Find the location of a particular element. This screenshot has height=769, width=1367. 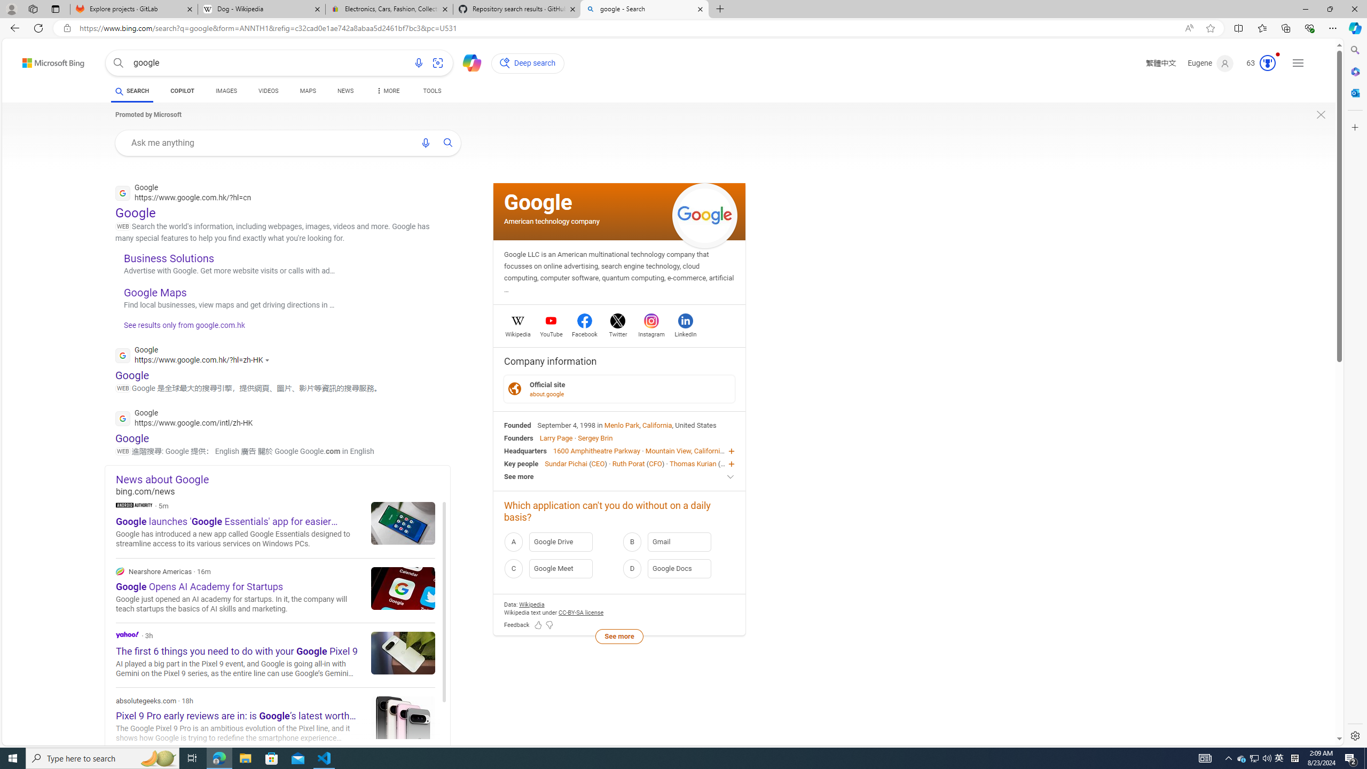

Chat is located at coordinates (467, 62).